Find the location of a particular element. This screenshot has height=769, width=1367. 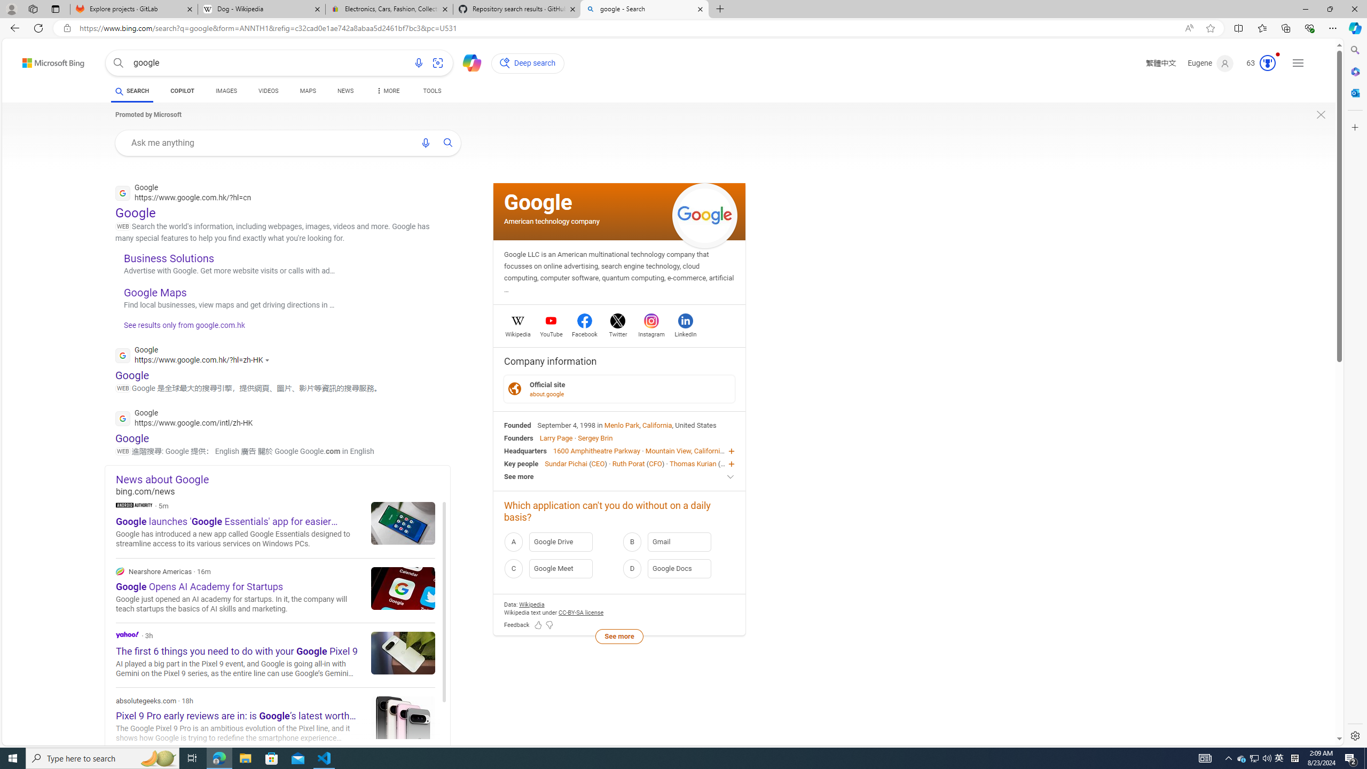

Chat is located at coordinates (467, 62).